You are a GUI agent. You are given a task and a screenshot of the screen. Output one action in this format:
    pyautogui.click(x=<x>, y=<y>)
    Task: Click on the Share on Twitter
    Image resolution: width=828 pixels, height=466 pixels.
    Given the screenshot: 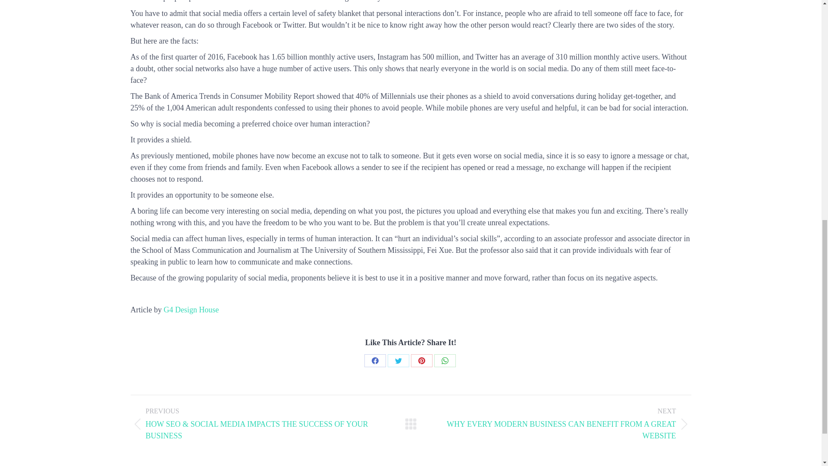 What is the action you would take?
    pyautogui.click(x=398, y=361)
    